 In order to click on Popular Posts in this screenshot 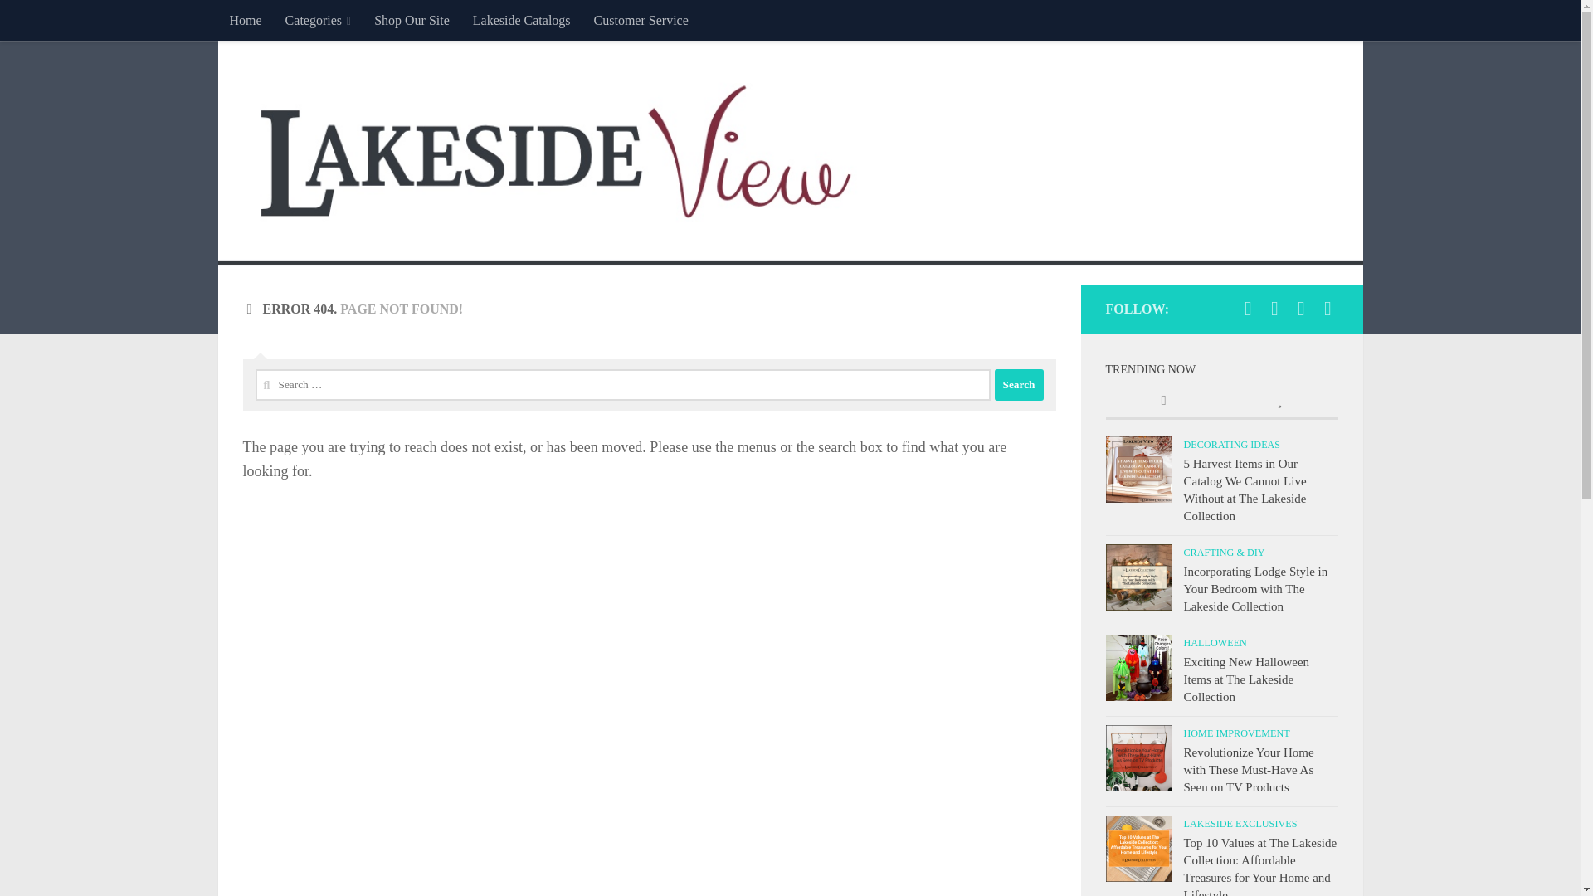, I will do `click(1279, 402)`.